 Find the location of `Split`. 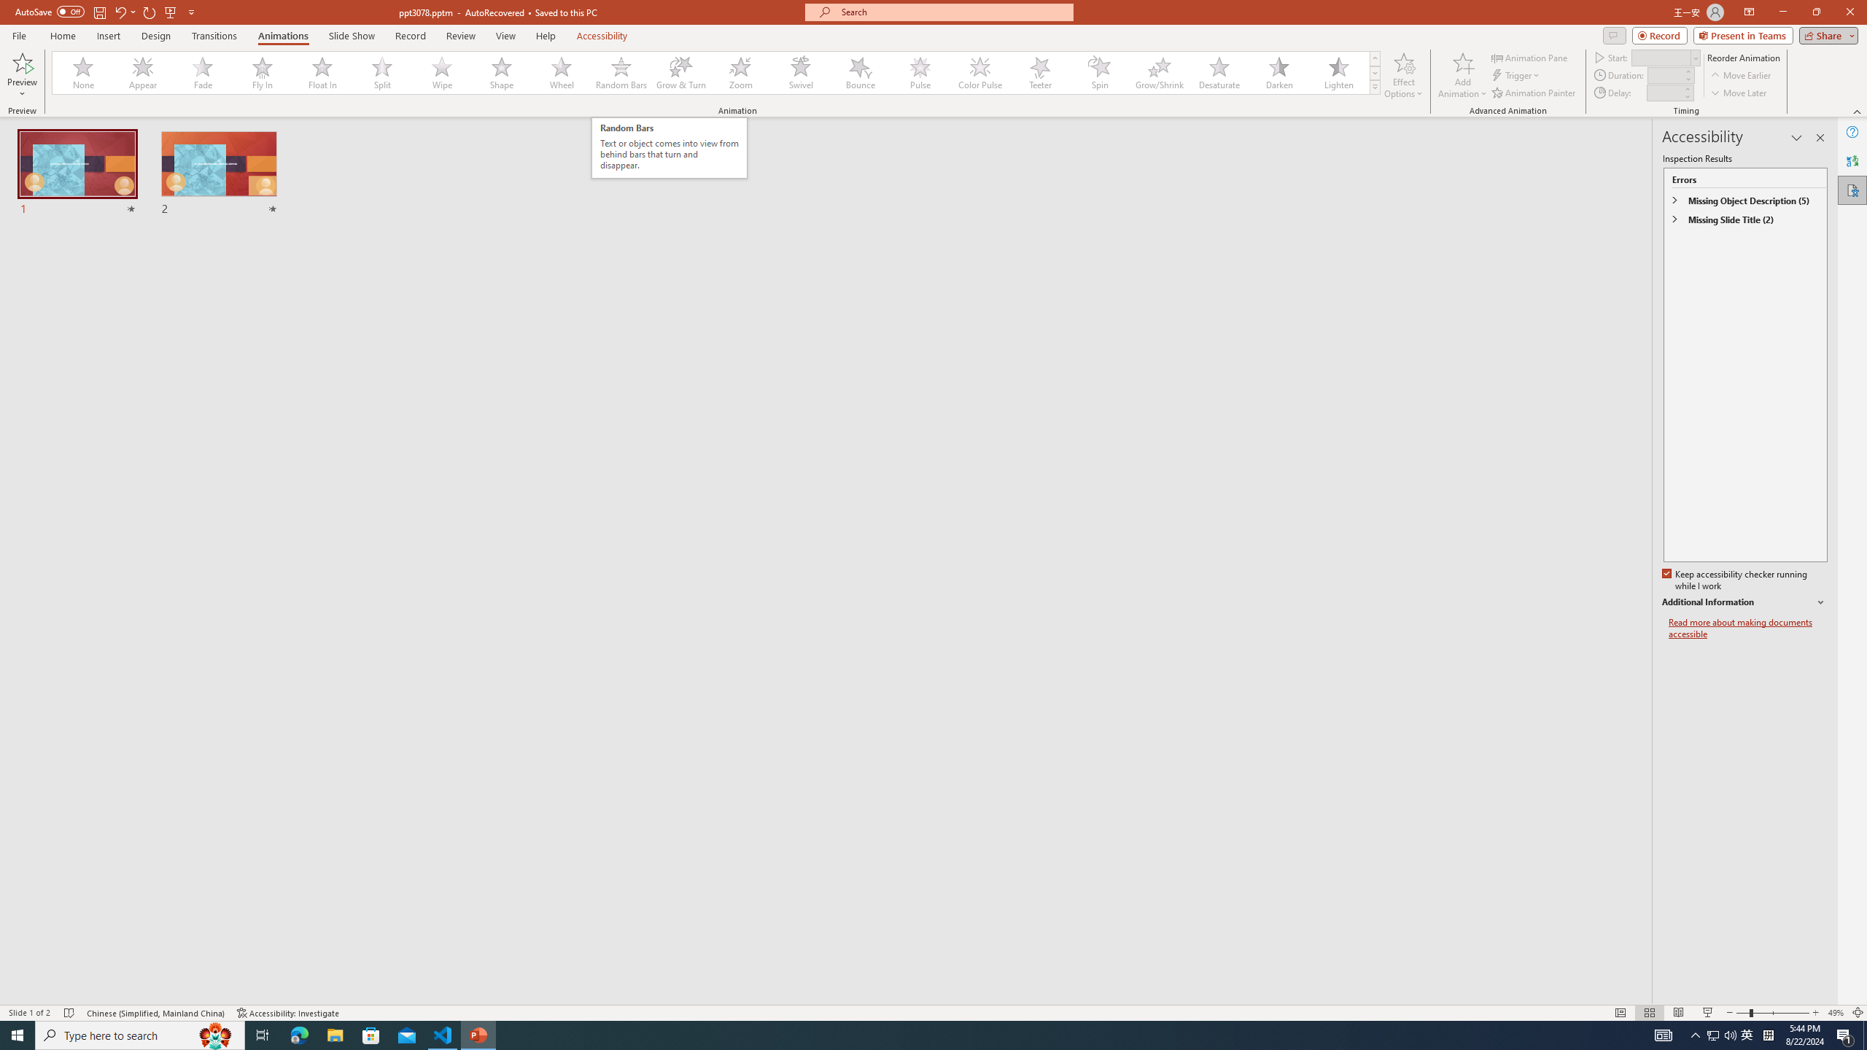

Split is located at coordinates (382, 73).